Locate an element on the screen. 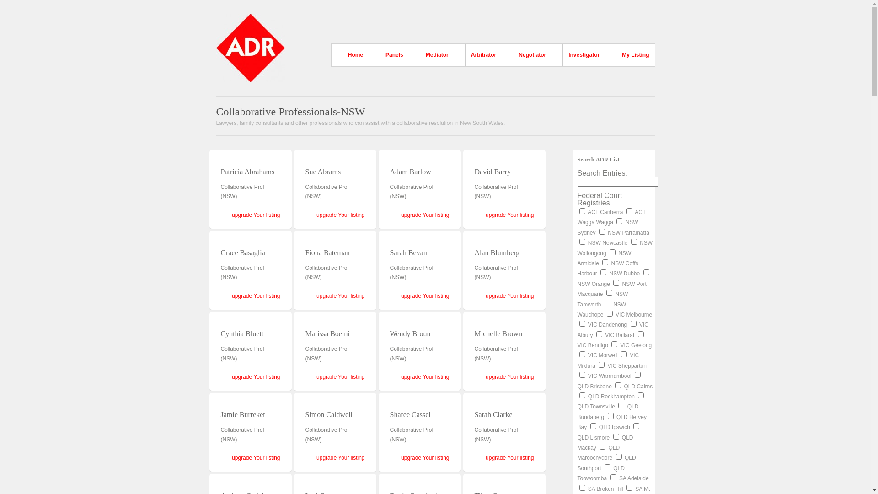  upgrade Your listing is located at coordinates (509, 215).